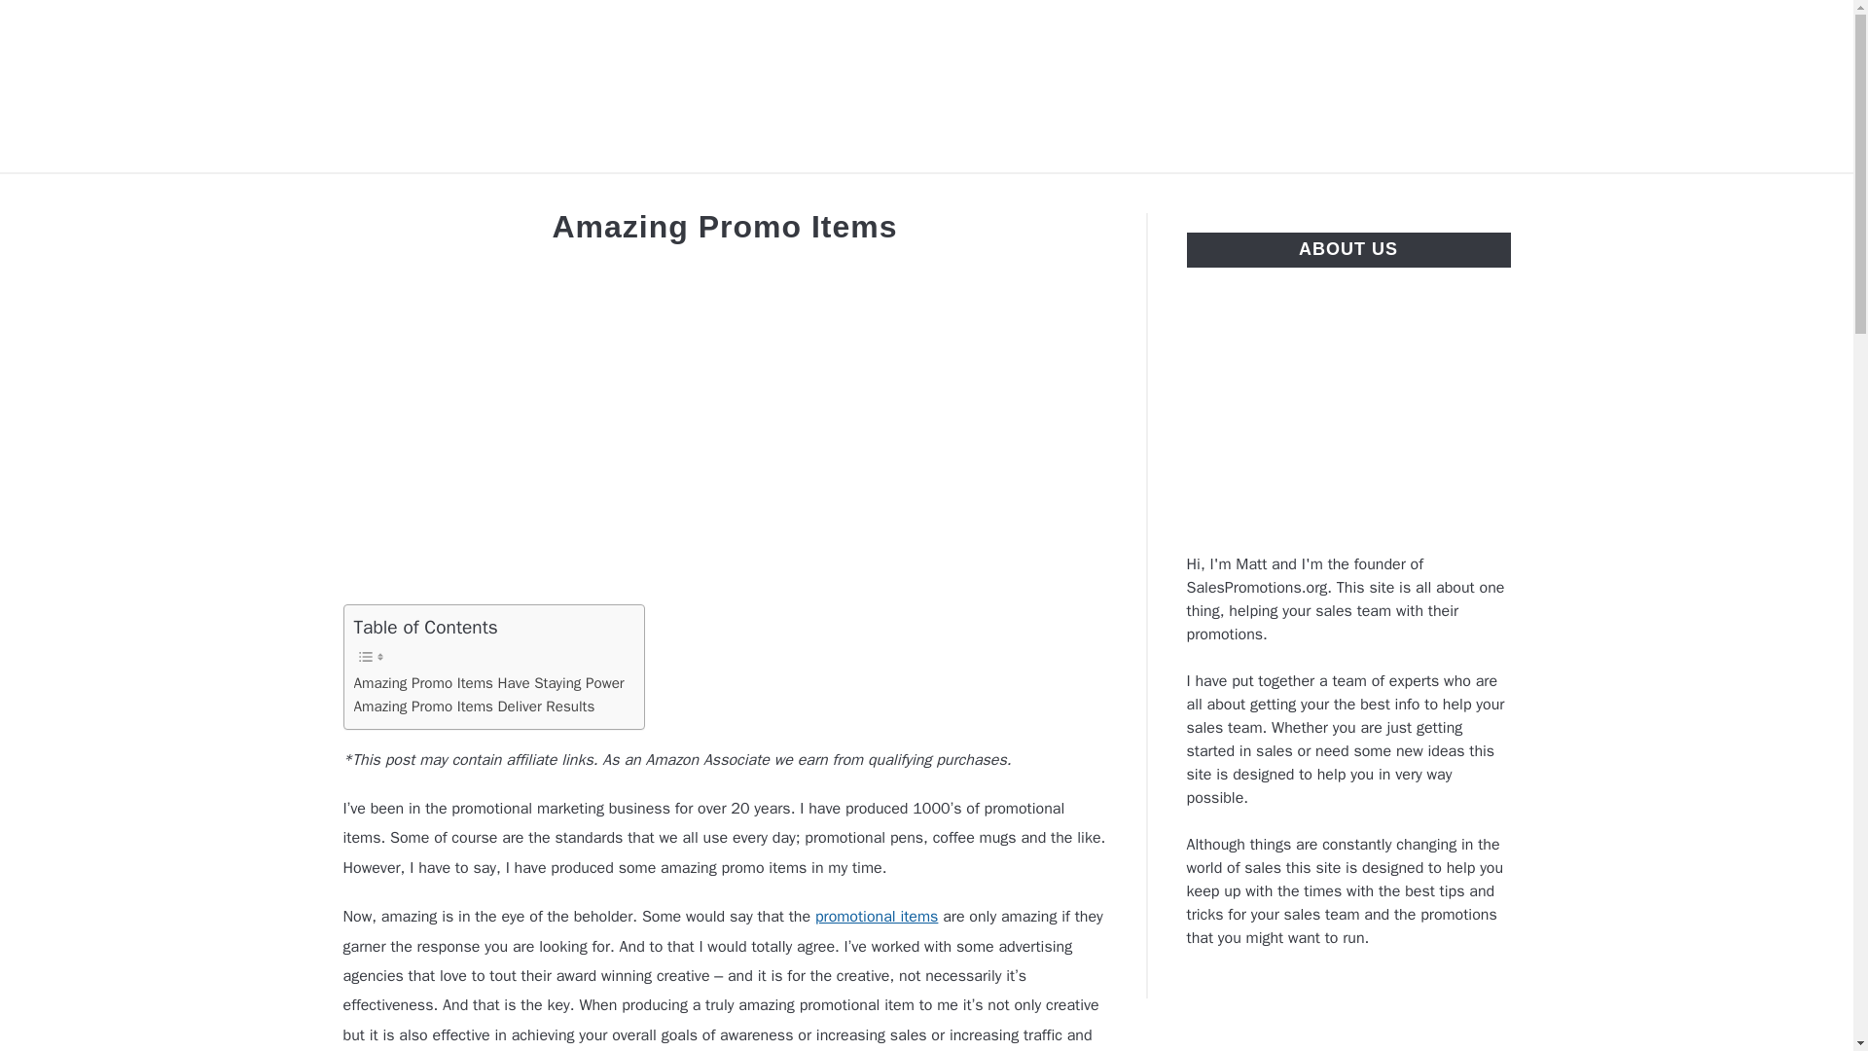  What do you see at coordinates (1327, 196) in the screenshot?
I see `SALES PROMOTION STRATEGIES` at bounding box center [1327, 196].